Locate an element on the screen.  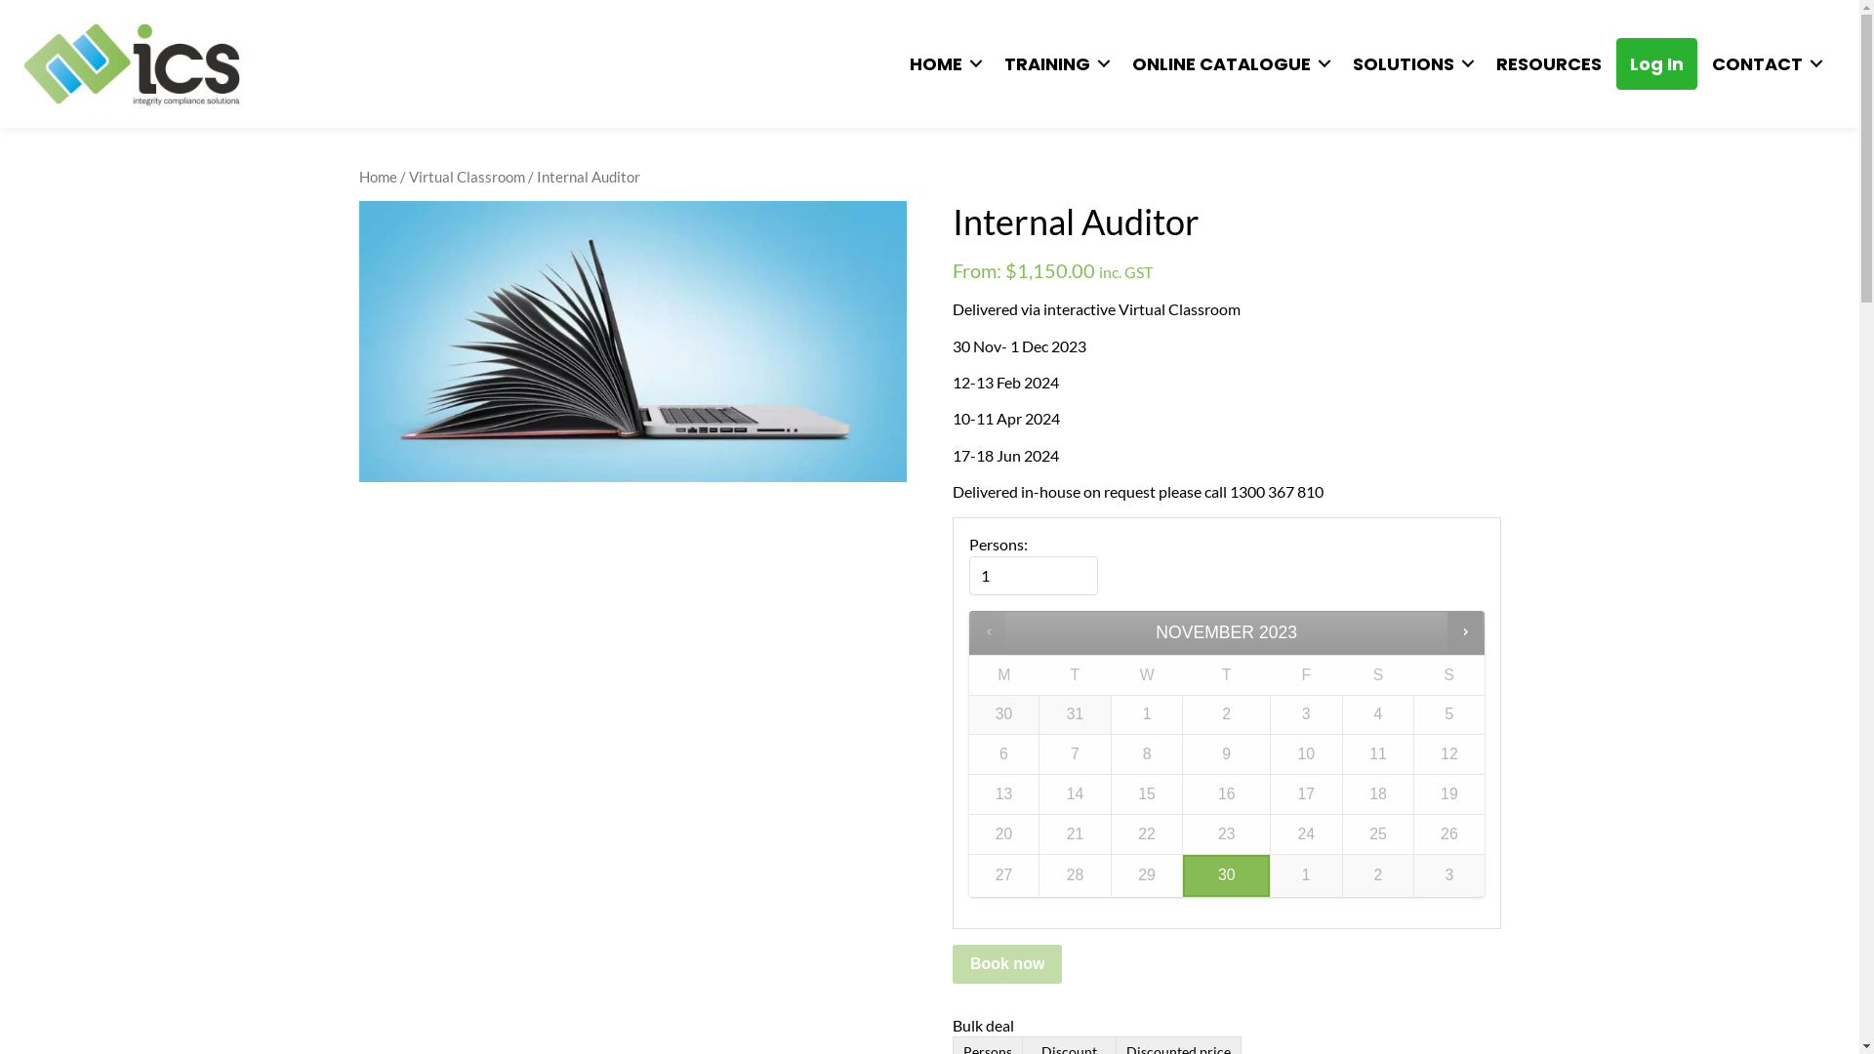
ics_logo_new is located at coordinates (132, 64).